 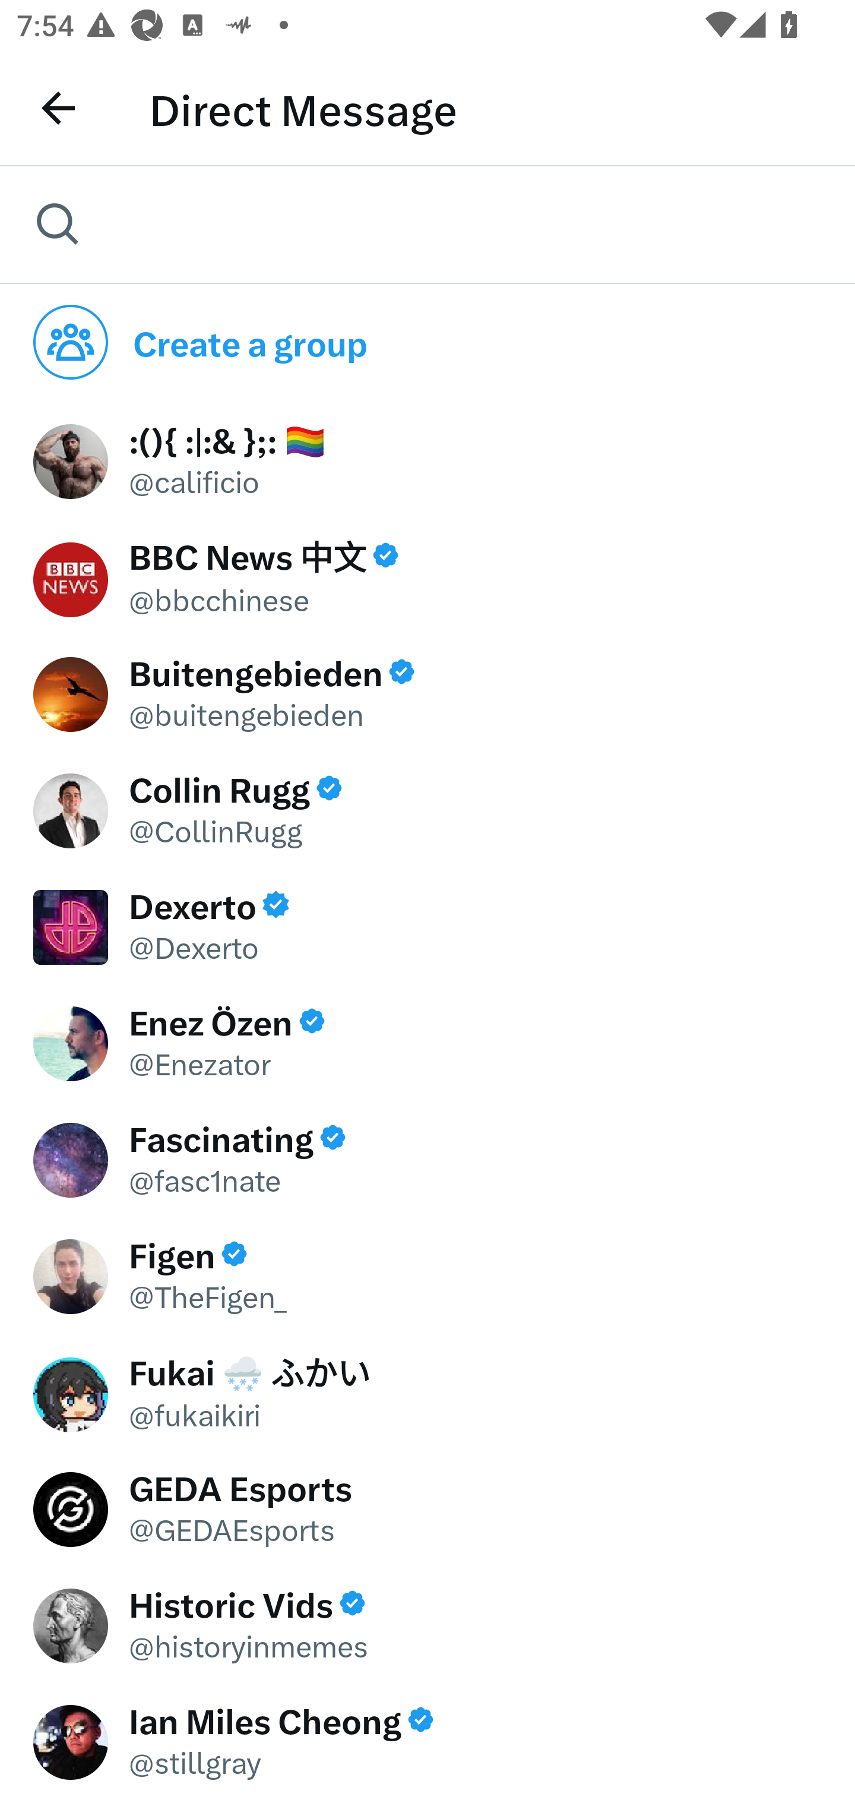 I want to click on Create a group, so click(x=427, y=342).